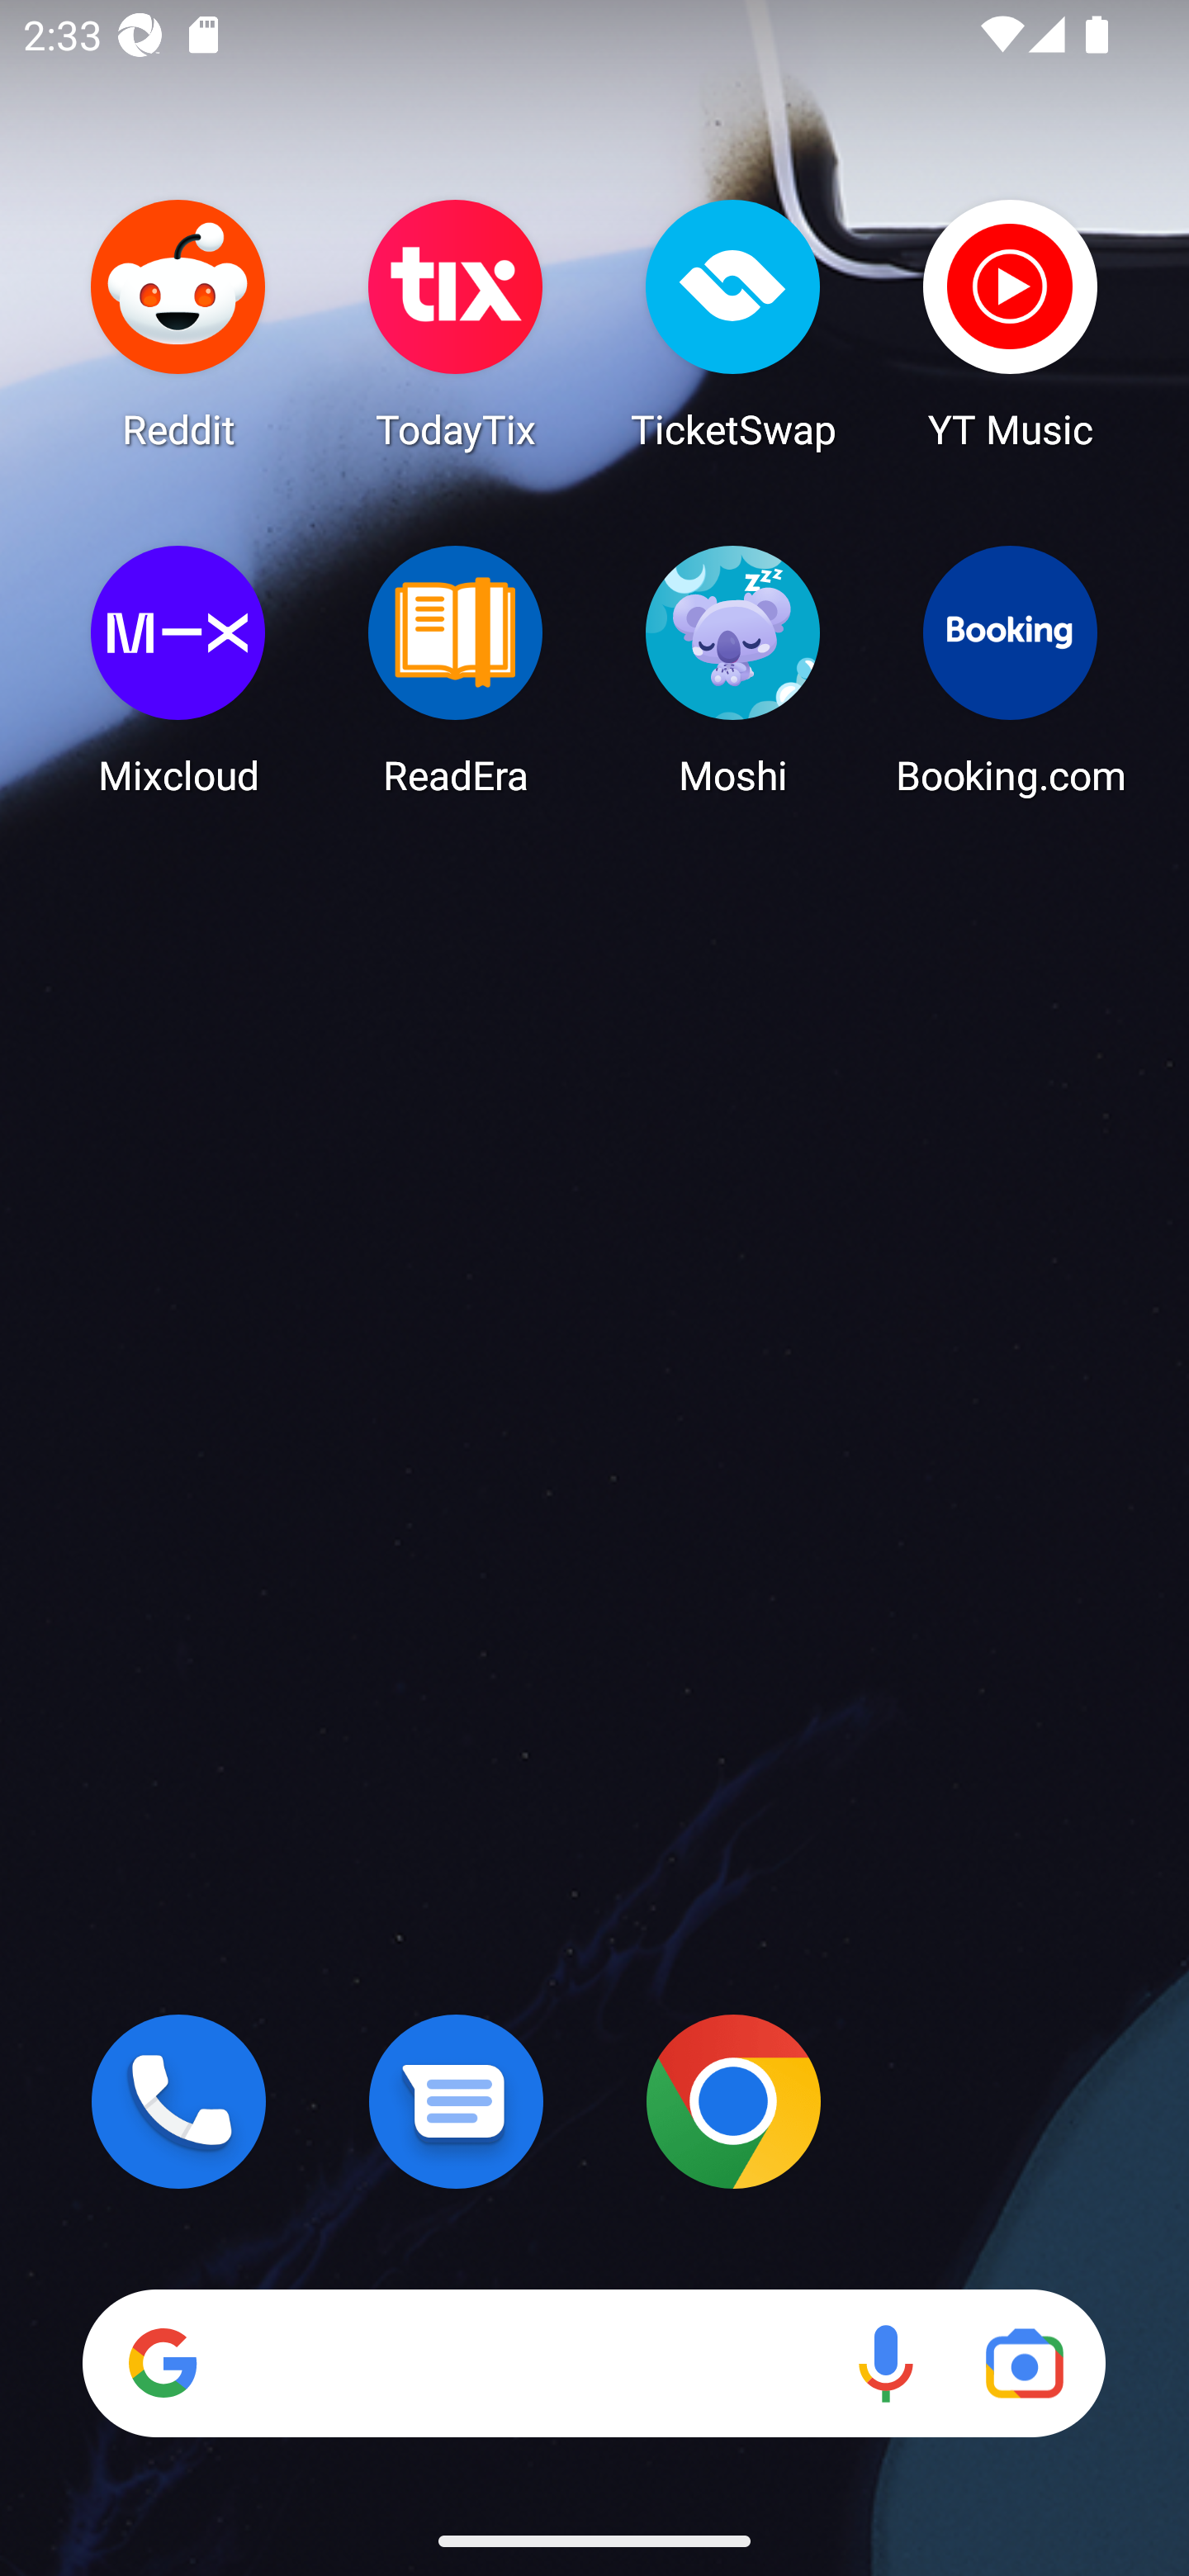 The width and height of the screenshot is (1189, 2576). I want to click on Google Lens, so click(1024, 2363).